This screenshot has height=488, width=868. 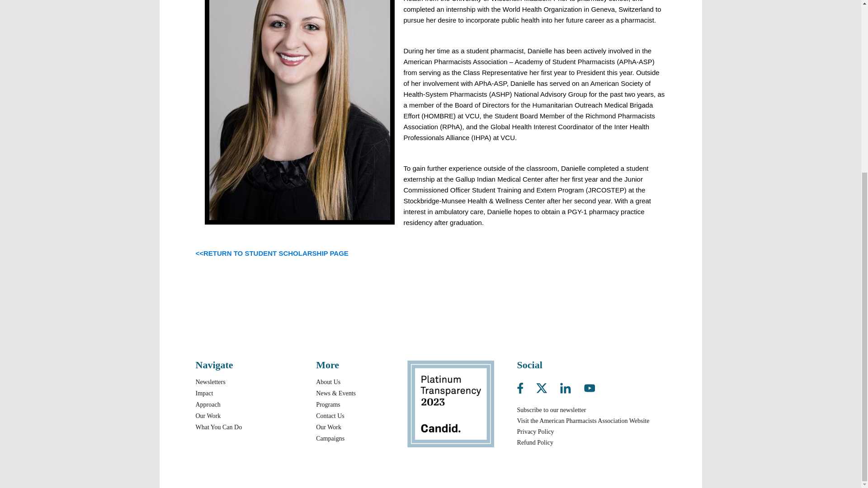 I want to click on Twitter, so click(x=547, y=386).